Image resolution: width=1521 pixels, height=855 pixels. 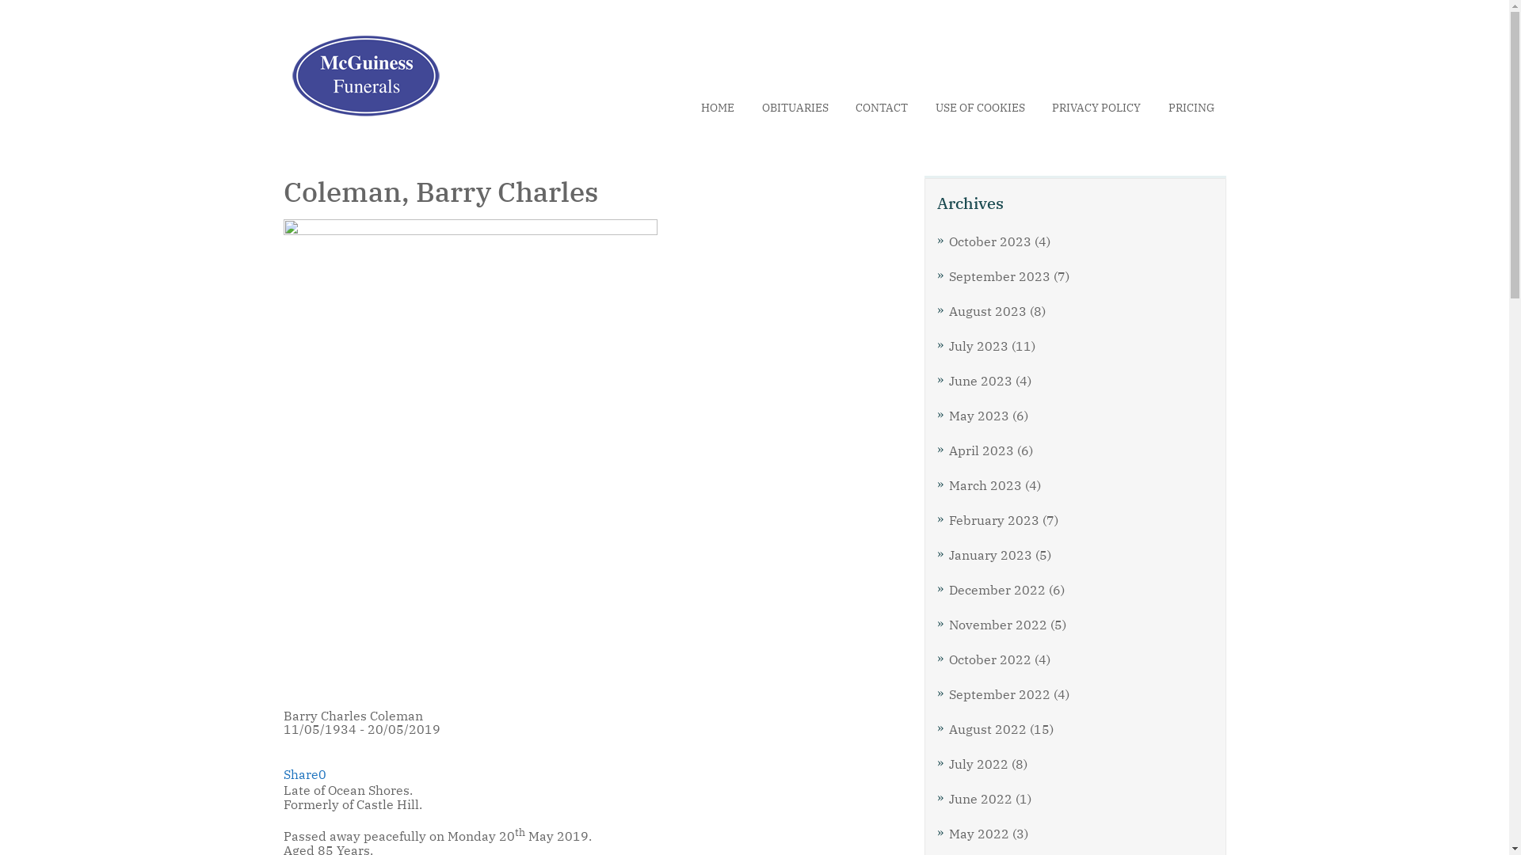 What do you see at coordinates (990, 659) in the screenshot?
I see `October 2022` at bounding box center [990, 659].